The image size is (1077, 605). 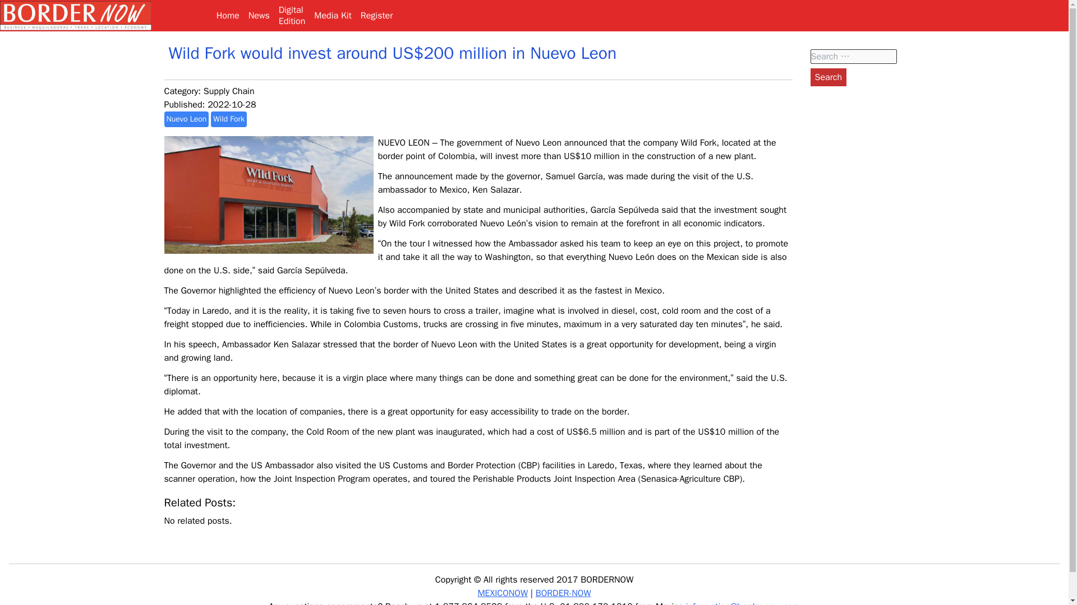 What do you see at coordinates (828, 77) in the screenshot?
I see `Search` at bounding box center [828, 77].